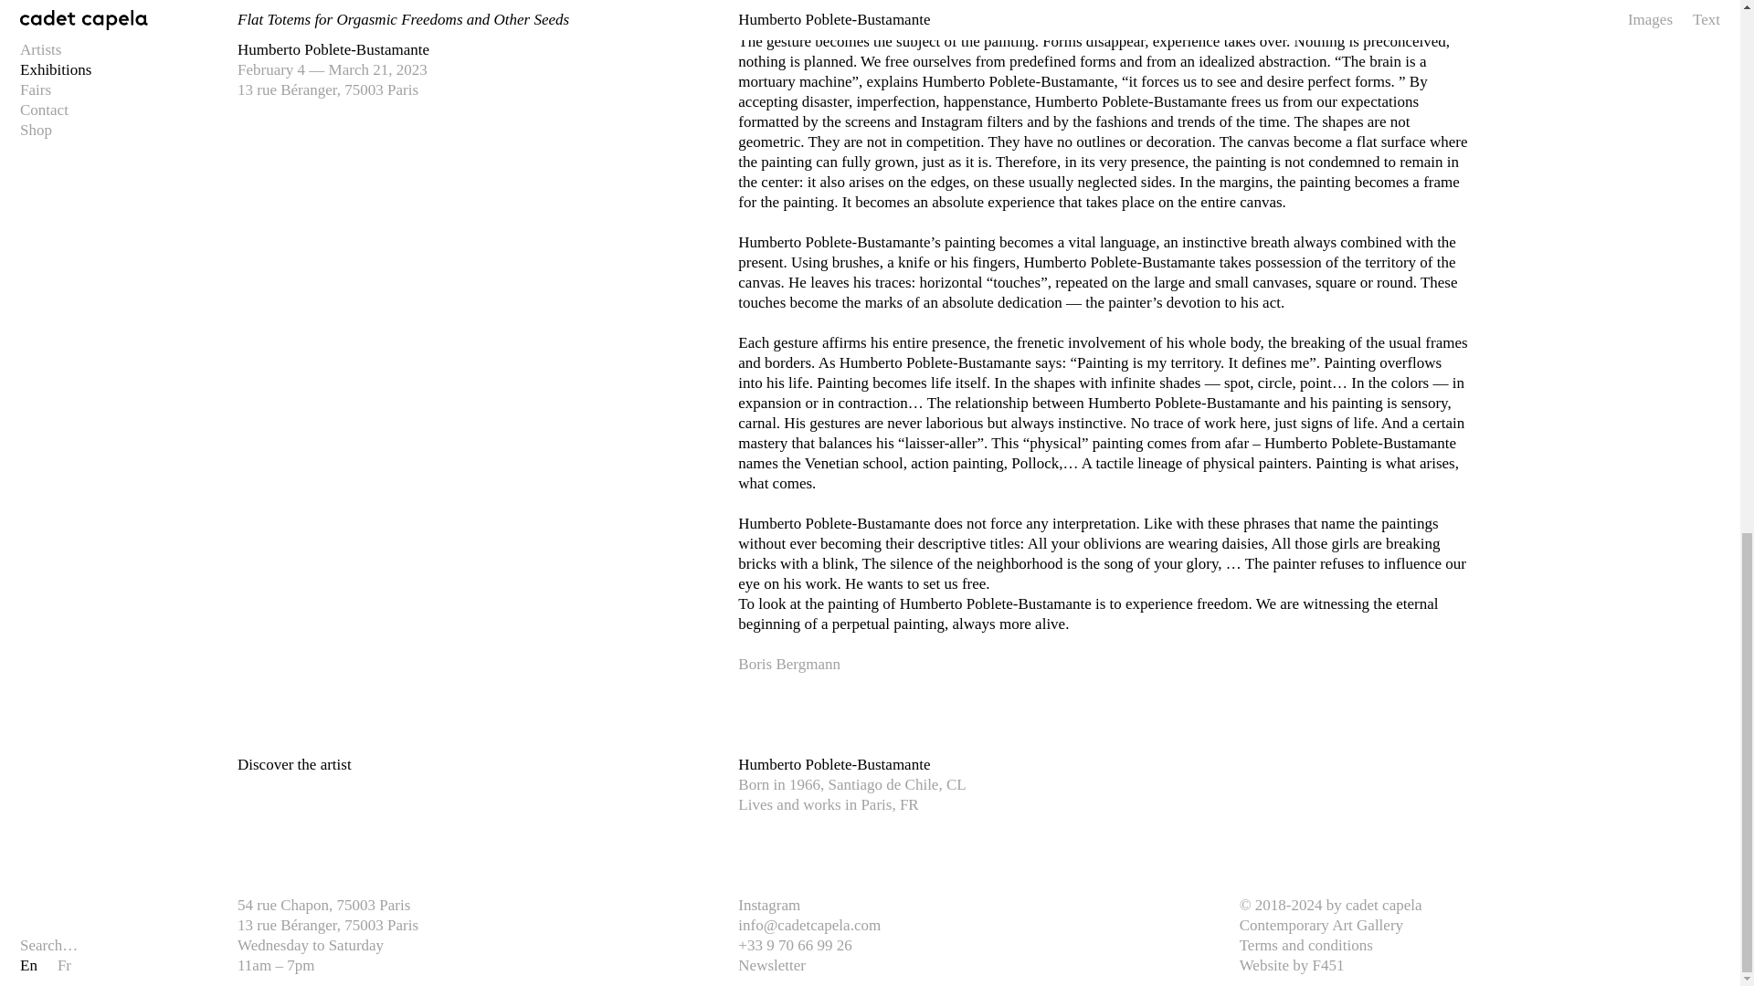 This screenshot has height=986, width=1754. I want to click on Instagram, so click(769, 905).